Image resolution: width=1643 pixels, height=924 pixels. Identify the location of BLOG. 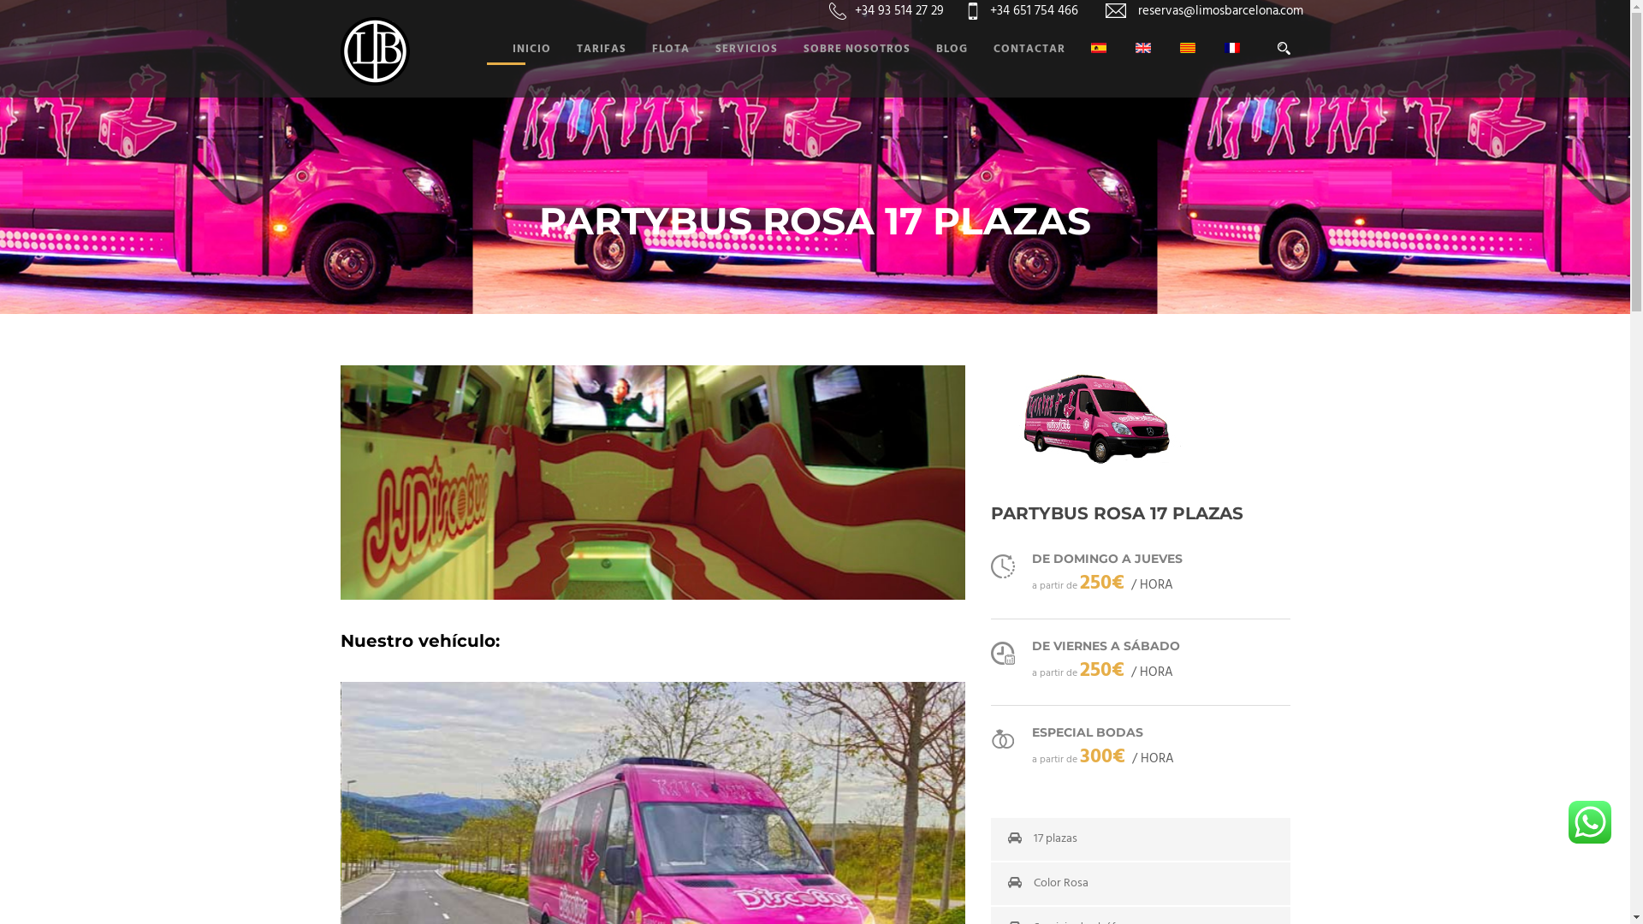
(940, 68).